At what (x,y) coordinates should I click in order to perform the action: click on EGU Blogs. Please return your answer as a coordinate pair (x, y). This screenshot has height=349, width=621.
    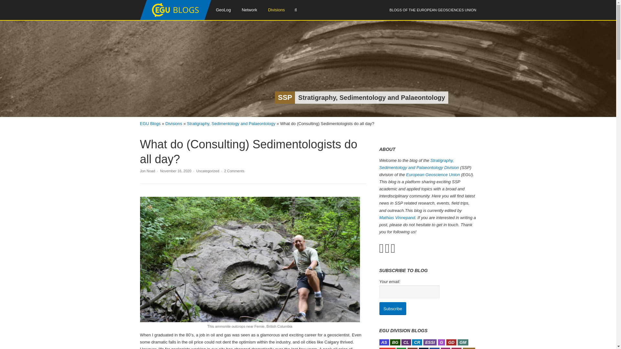
    Looking at the image, I should click on (175, 18).